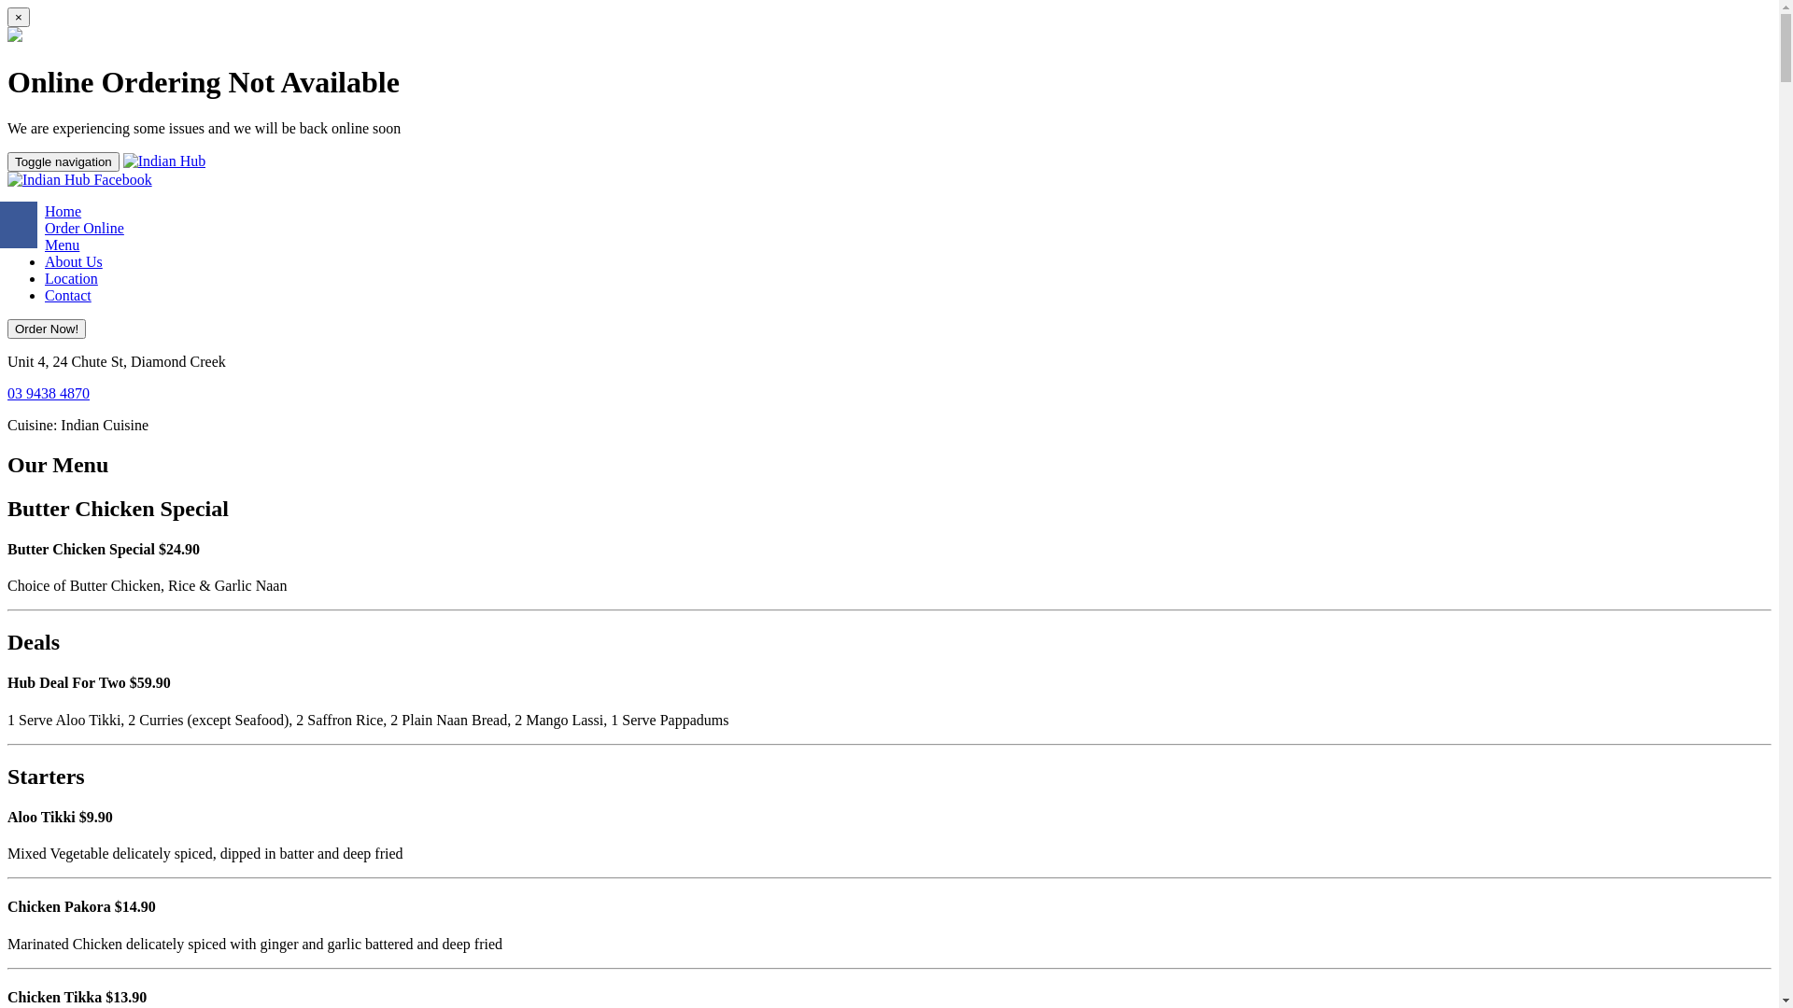 This screenshot has width=1793, height=1008. What do you see at coordinates (74, 261) in the screenshot?
I see `About Us` at bounding box center [74, 261].